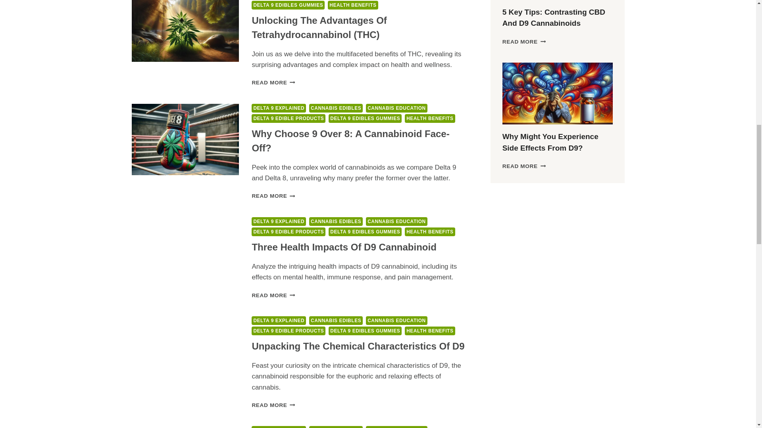 Image resolution: width=762 pixels, height=428 pixels. I want to click on HEALTH BENEFITS, so click(429, 118).